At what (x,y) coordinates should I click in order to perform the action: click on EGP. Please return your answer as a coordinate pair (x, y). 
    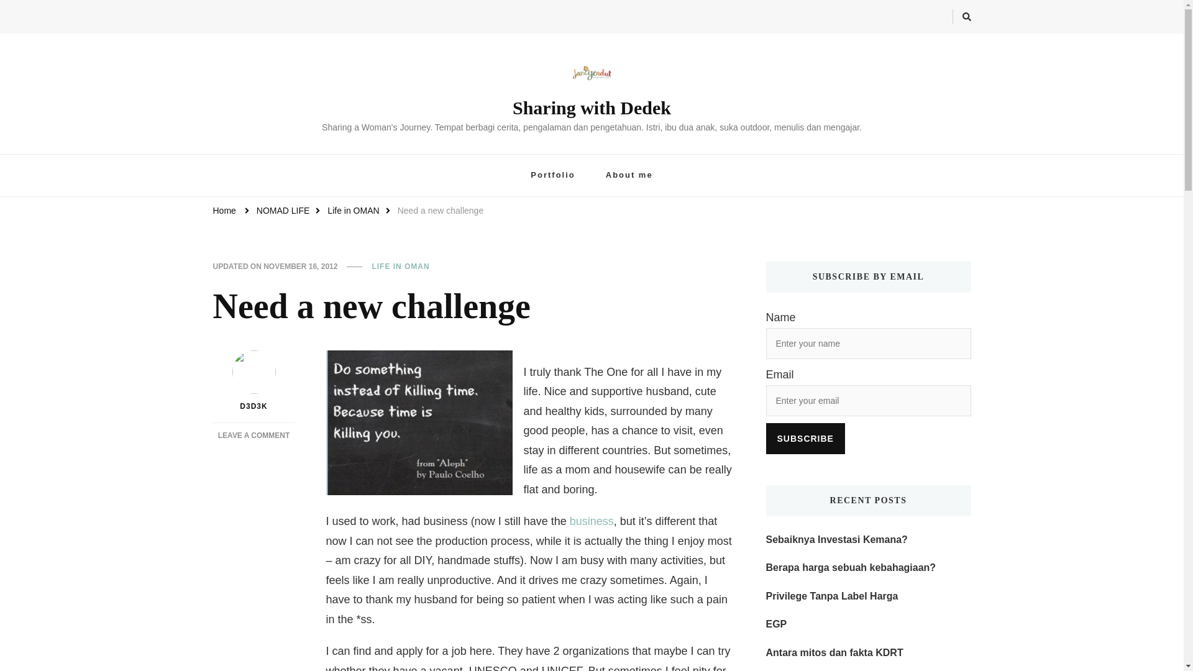
    Looking at the image, I should click on (775, 624).